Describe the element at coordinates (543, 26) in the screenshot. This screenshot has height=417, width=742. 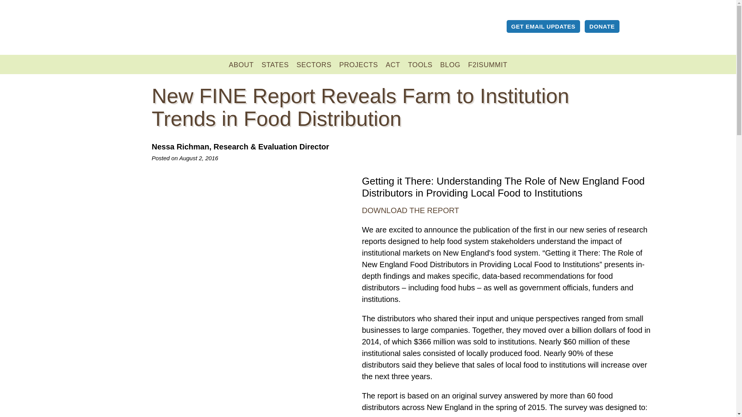
I see `GET EMAIL UPDATES` at that location.